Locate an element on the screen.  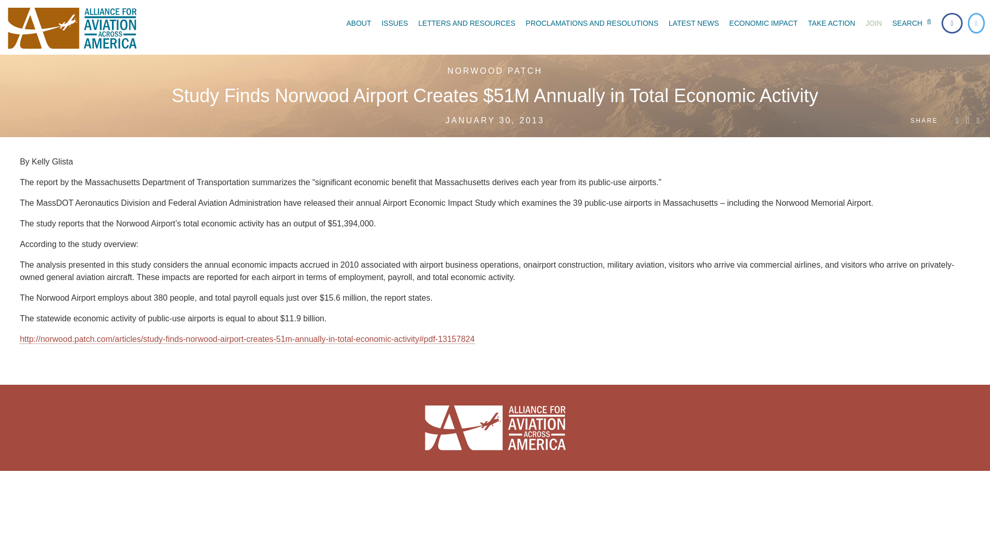
LATEST NEWS is located at coordinates (694, 23).